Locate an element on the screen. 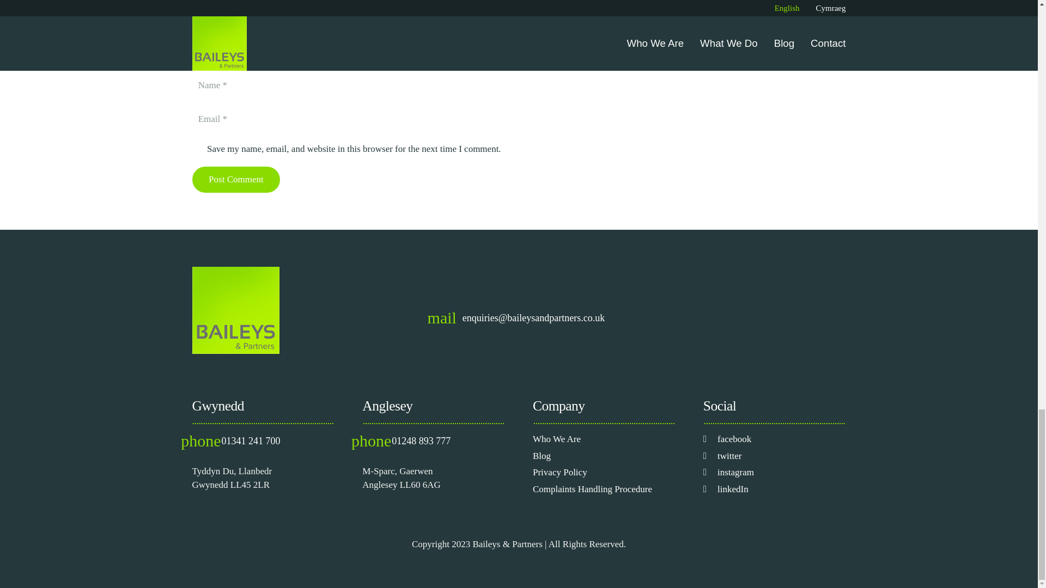  mail is located at coordinates (447, 318).